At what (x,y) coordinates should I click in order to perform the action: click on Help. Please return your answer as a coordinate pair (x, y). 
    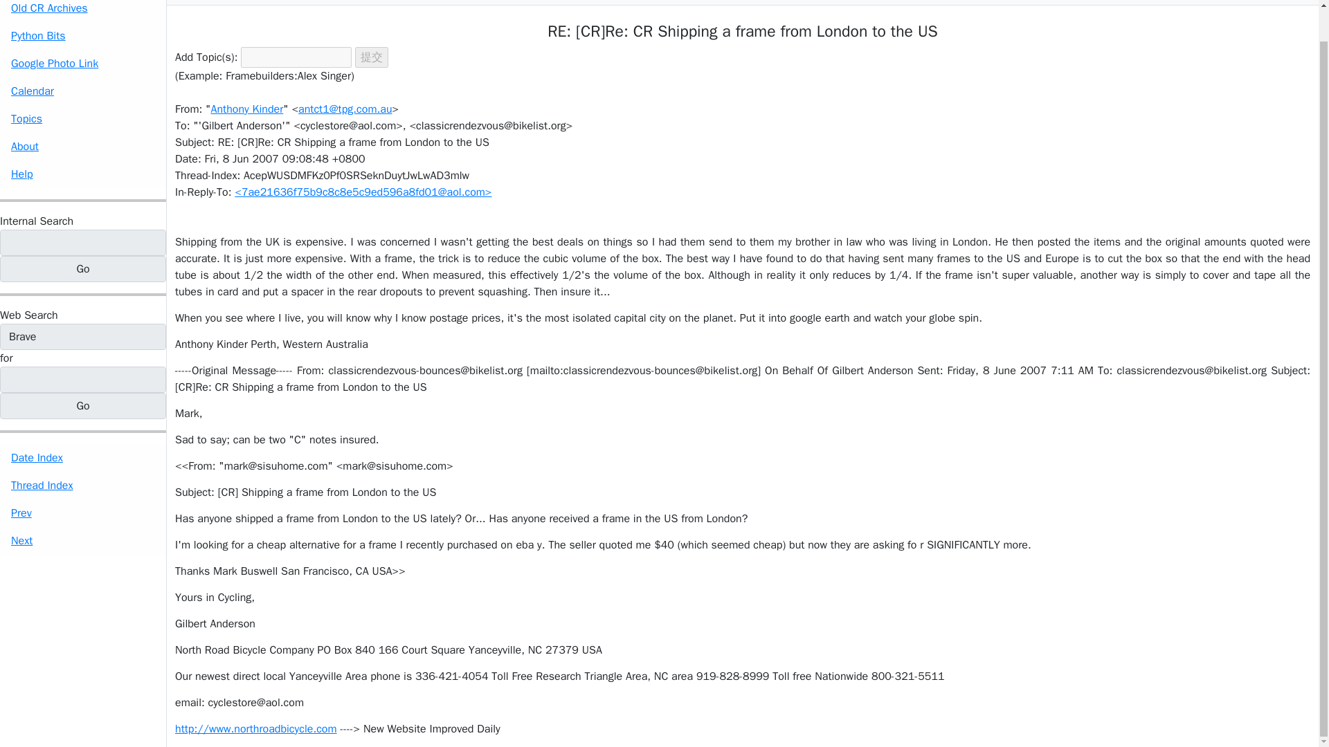
    Looking at the image, I should click on (83, 174).